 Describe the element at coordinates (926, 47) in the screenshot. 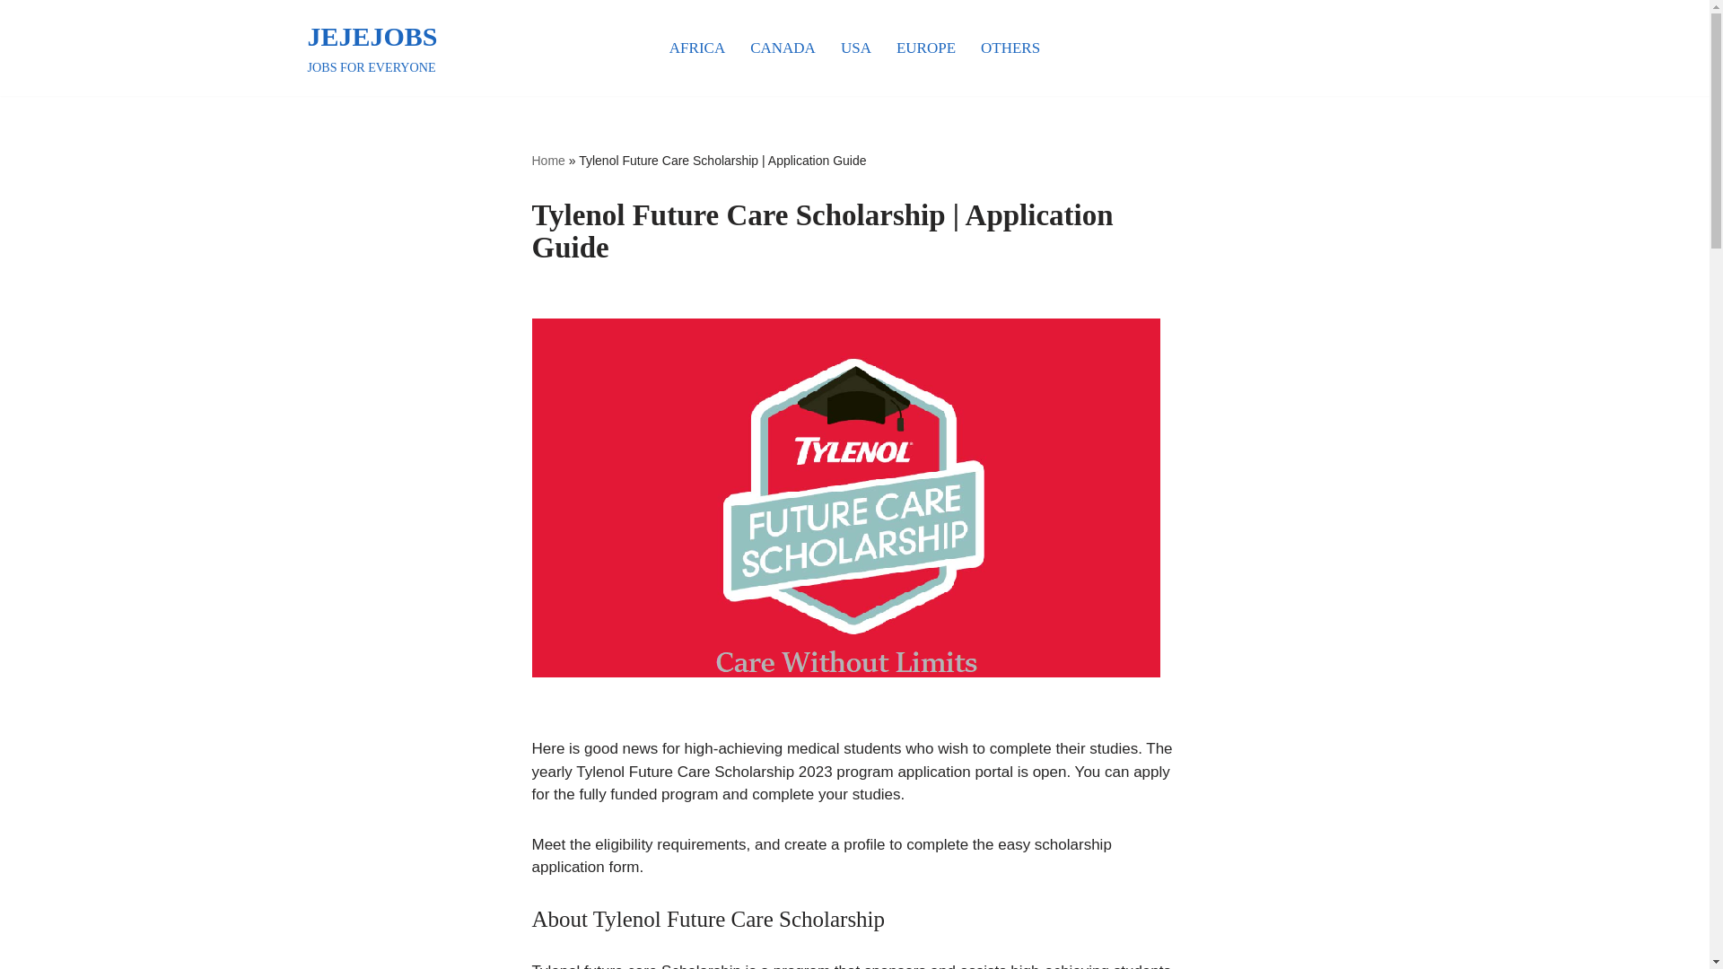

I see `EUROPE` at that location.